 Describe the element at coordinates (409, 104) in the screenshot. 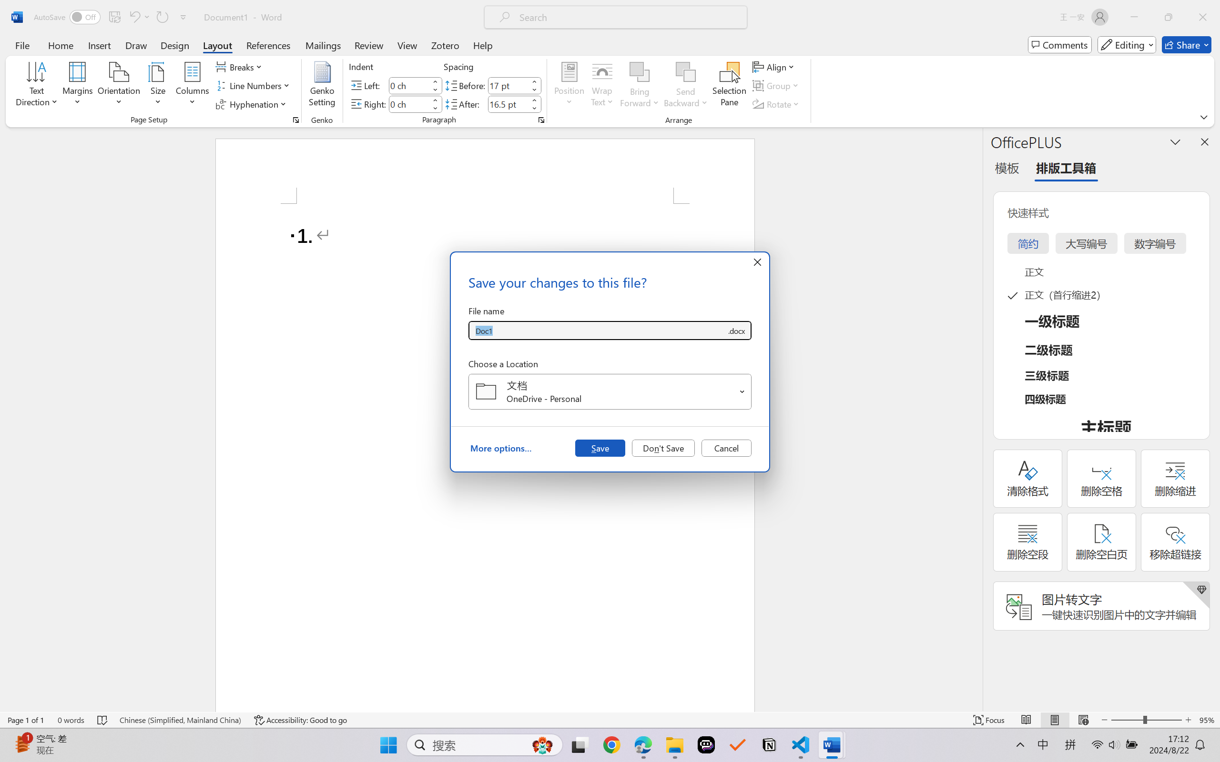

I see `Indent Right` at that location.